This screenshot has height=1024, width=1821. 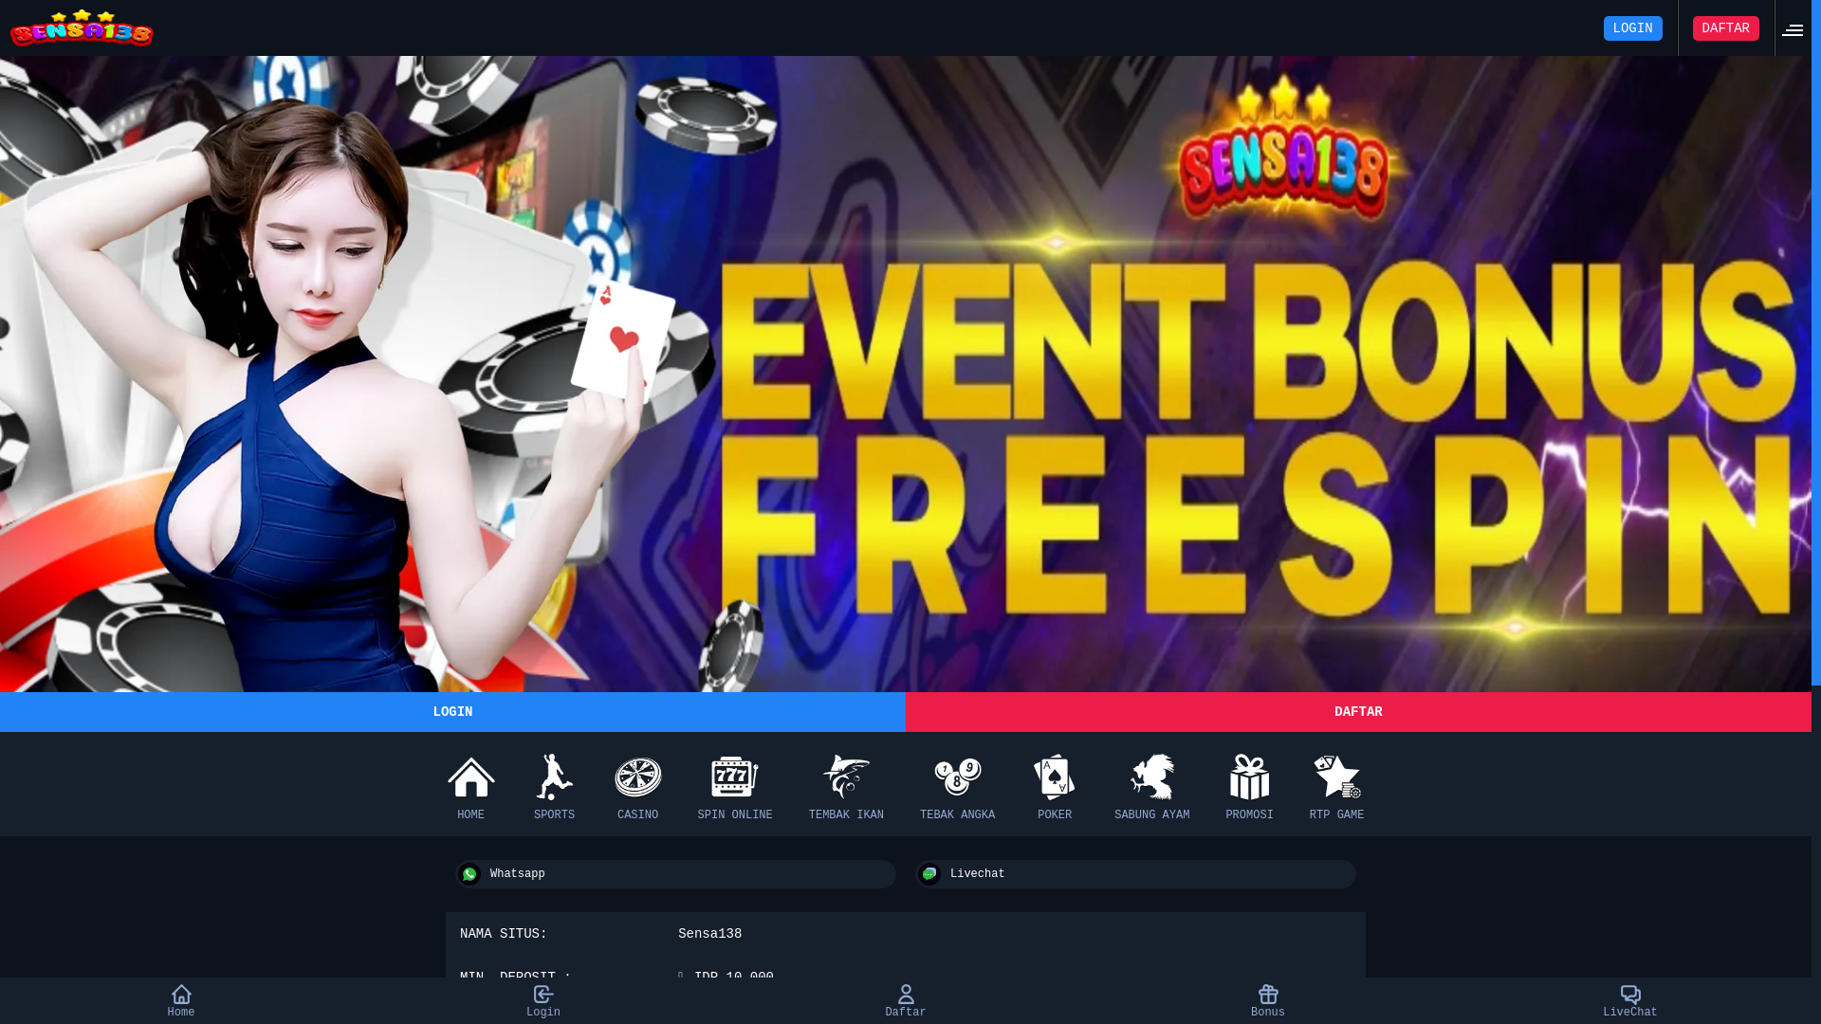 What do you see at coordinates (846, 784) in the screenshot?
I see `TEMBAK IKAN` at bounding box center [846, 784].